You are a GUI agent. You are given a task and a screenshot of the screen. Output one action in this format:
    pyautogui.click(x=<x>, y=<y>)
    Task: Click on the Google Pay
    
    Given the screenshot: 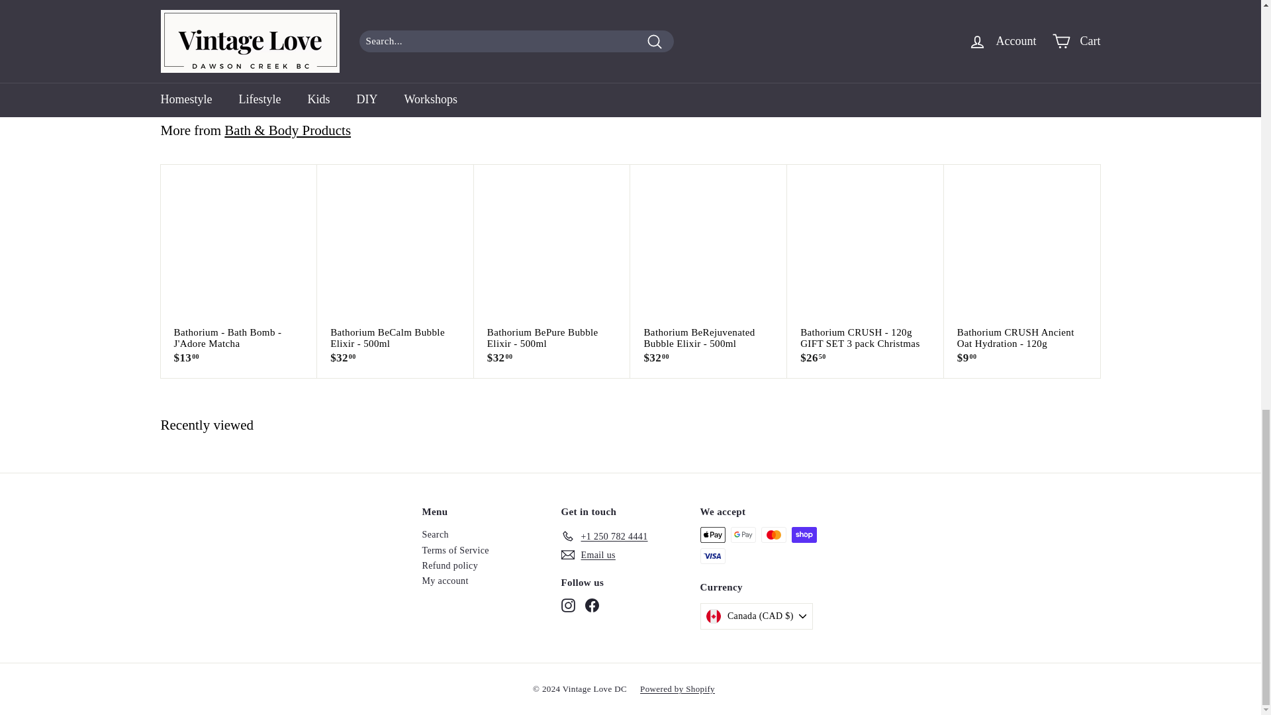 What is the action you would take?
    pyautogui.click(x=743, y=534)
    